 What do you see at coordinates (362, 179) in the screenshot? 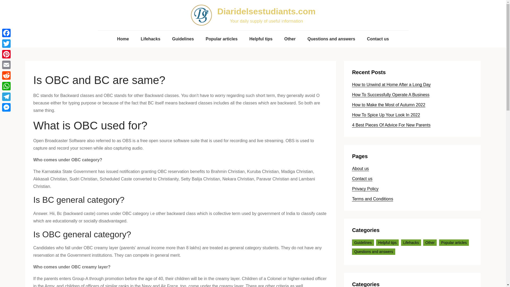
I see `Contact us` at bounding box center [362, 179].